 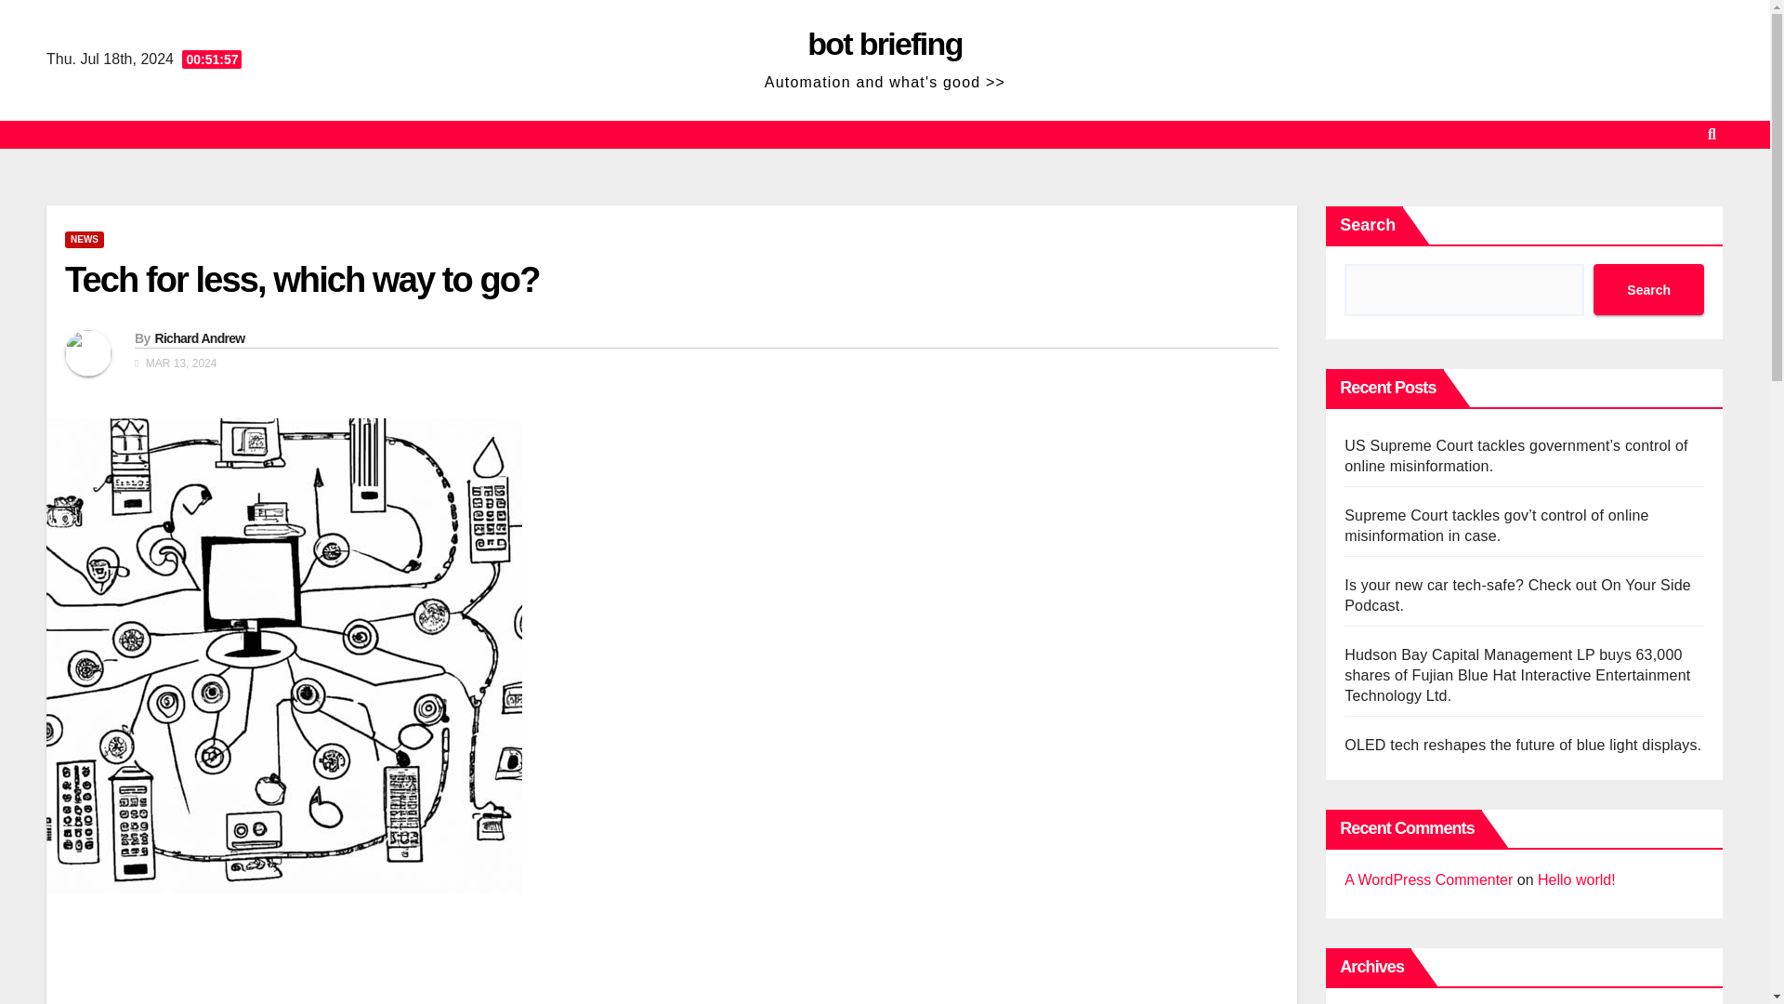 I want to click on Permalink to: Tech for less, which way to go?, so click(x=302, y=279).